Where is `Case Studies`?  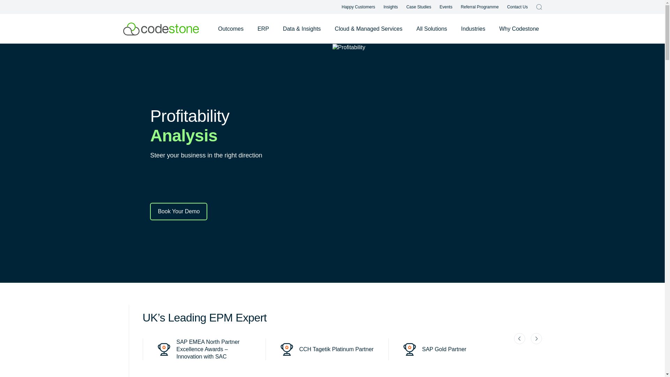
Case Studies is located at coordinates (418, 7).